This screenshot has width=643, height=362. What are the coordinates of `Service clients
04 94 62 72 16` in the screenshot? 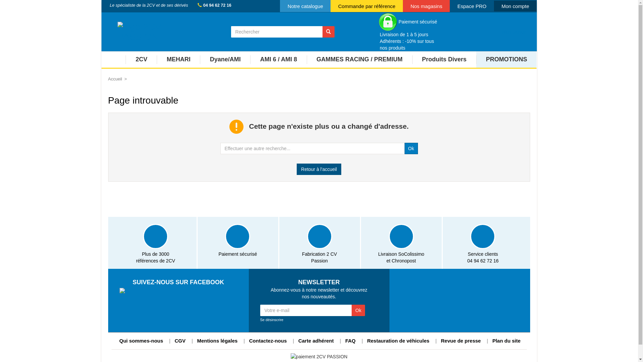 It's located at (483, 243).